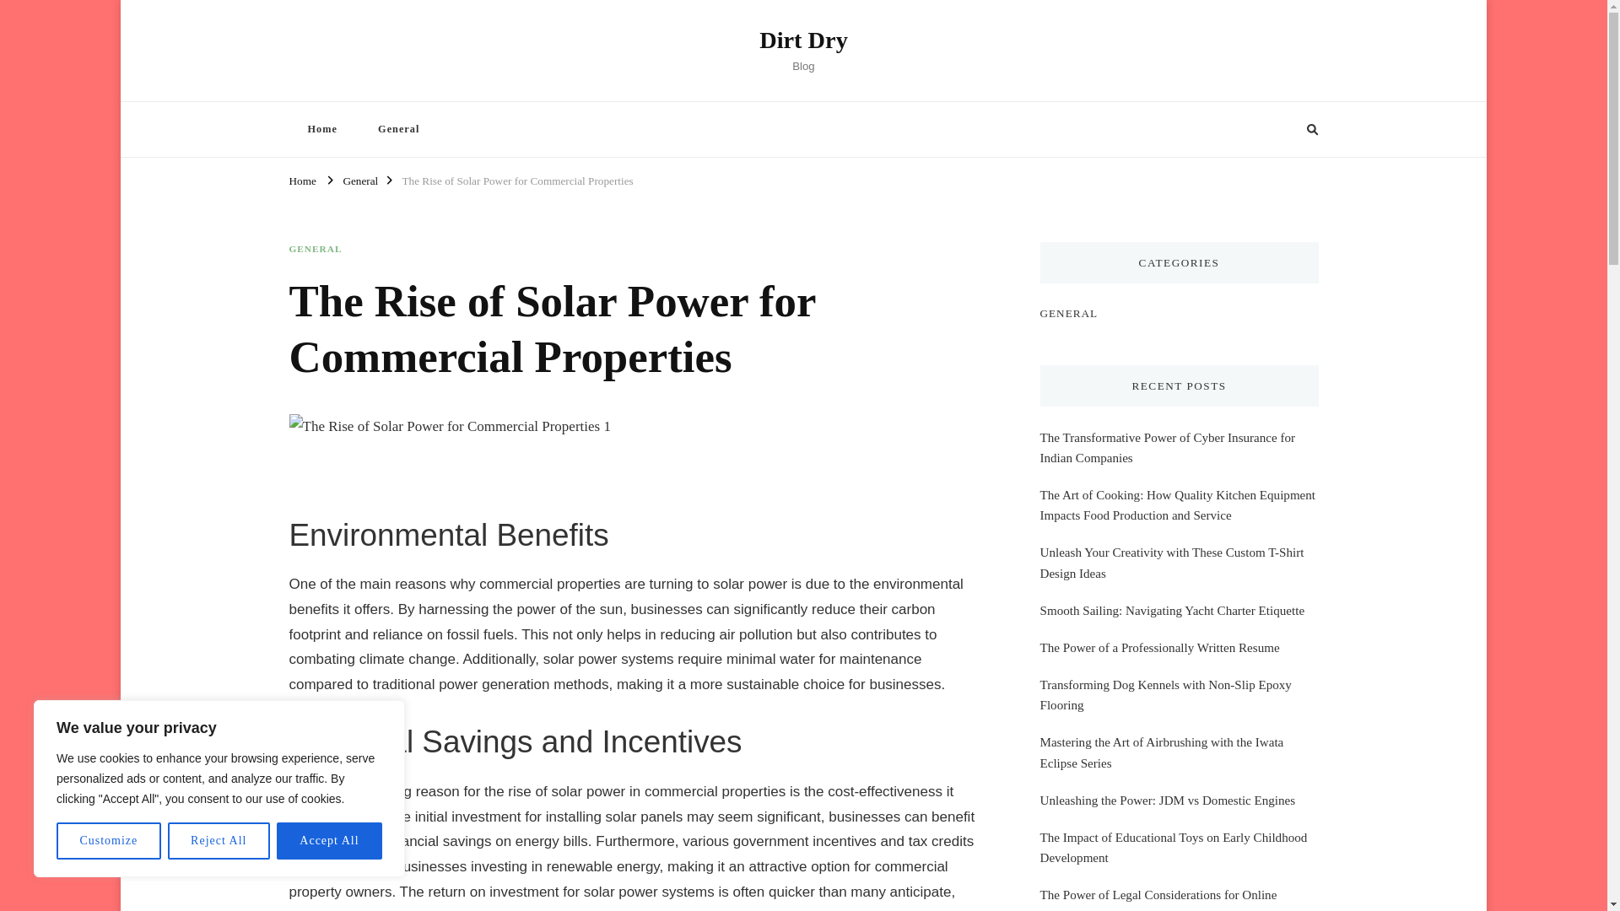 The height and width of the screenshot is (911, 1620). What do you see at coordinates (329, 841) in the screenshot?
I see `Accept All` at bounding box center [329, 841].